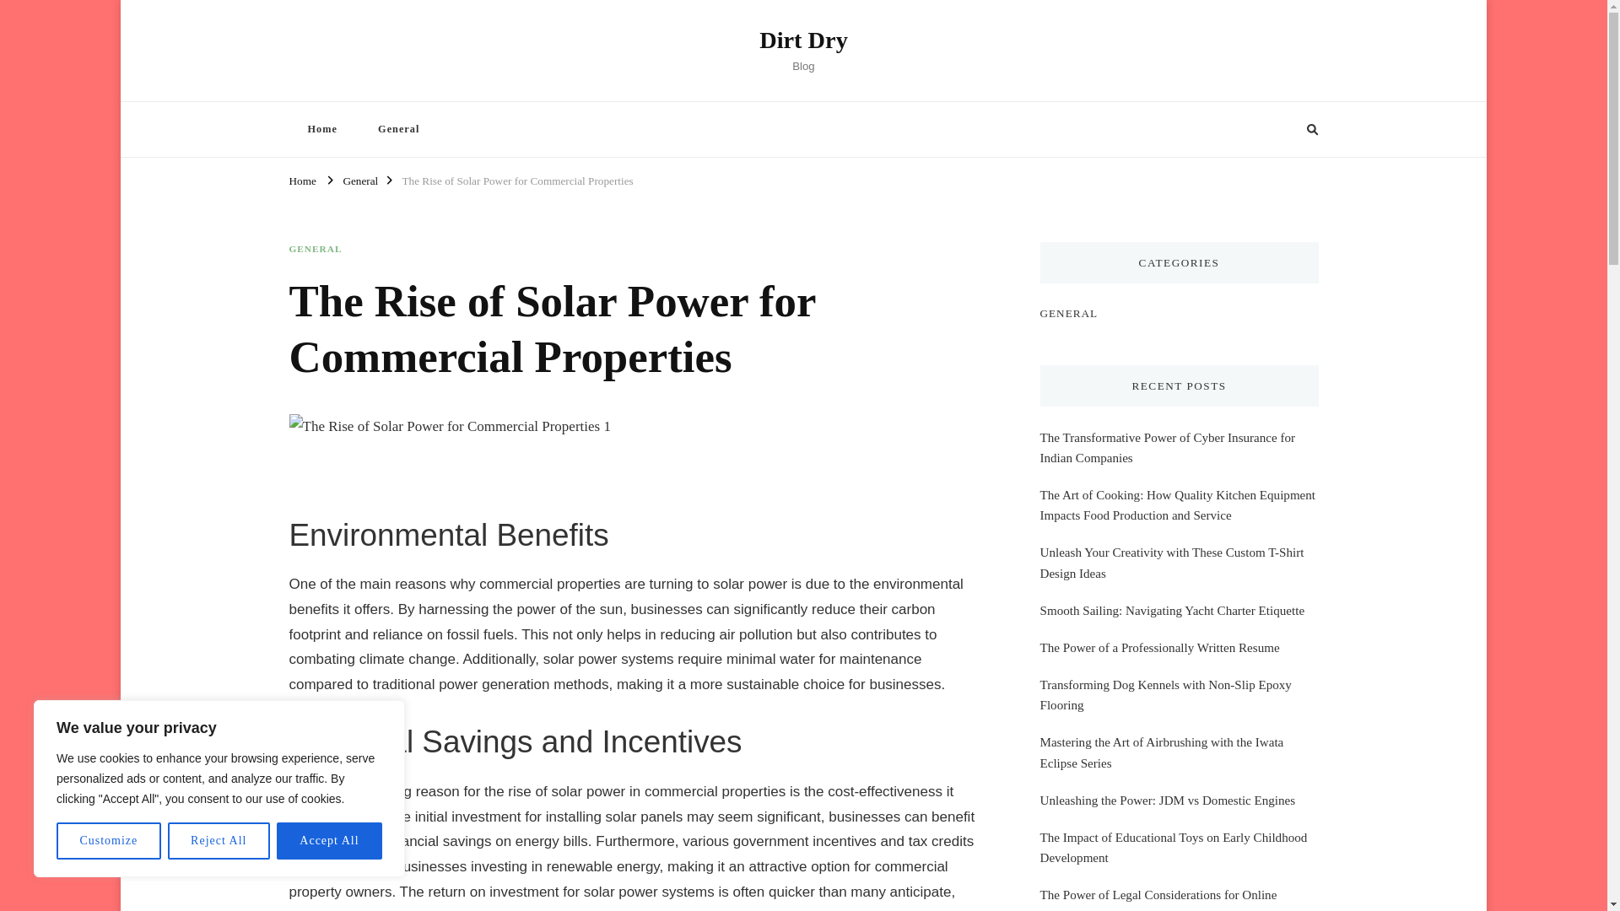 The height and width of the screenshot is (911, 1620). What do you see at coordinates (329, 841) in the screenshot?
I see `Accept All` at bounding box center [329, 841].